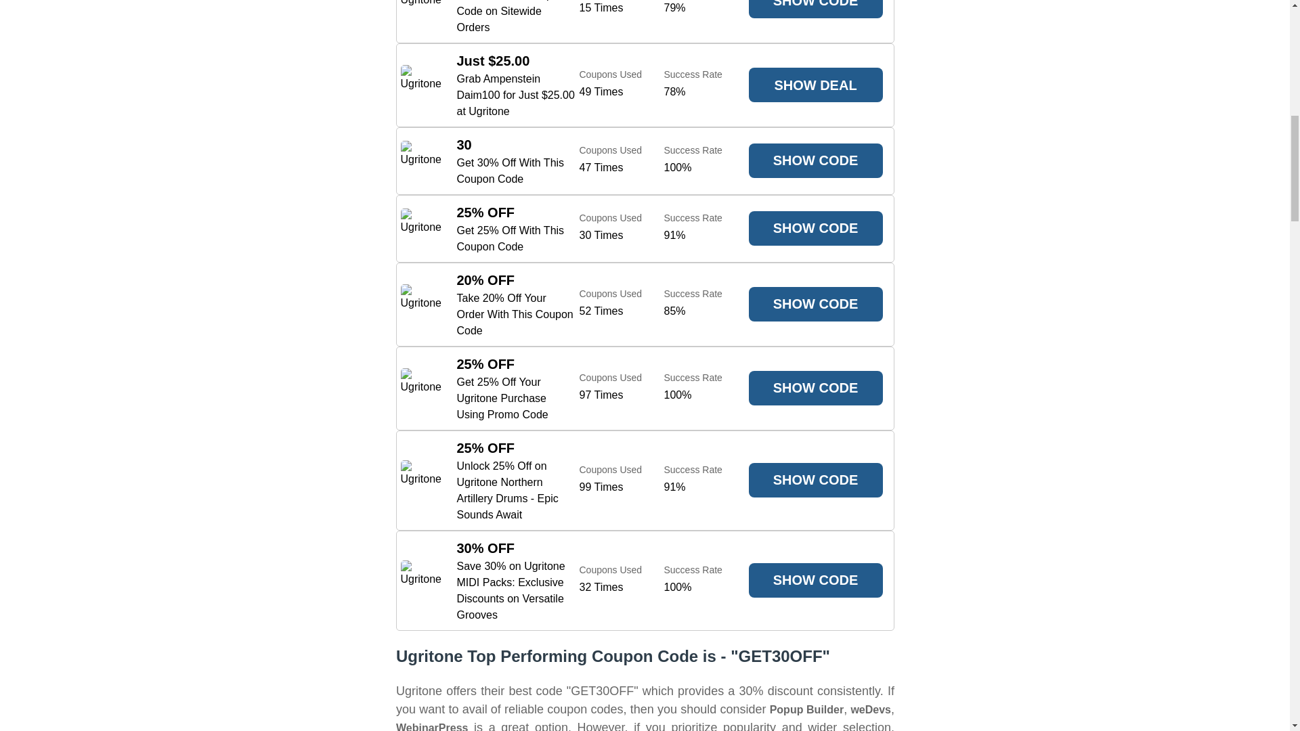  I want to click on Ugritone, so click(421, 229).